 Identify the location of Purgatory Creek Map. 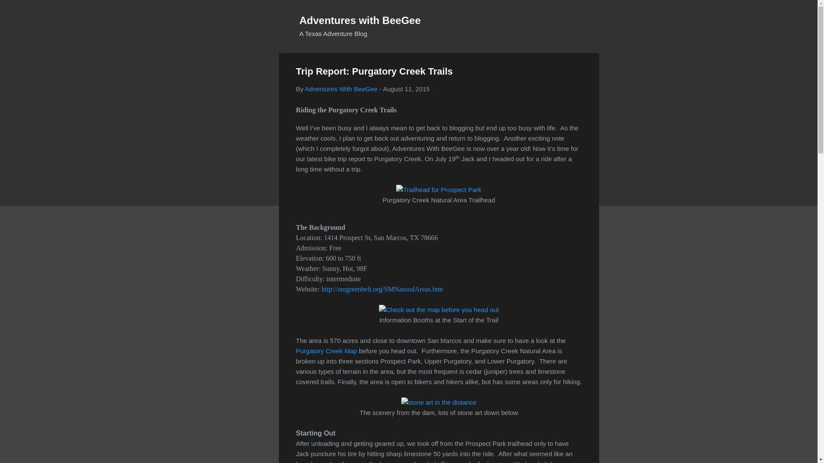
(327, 351).